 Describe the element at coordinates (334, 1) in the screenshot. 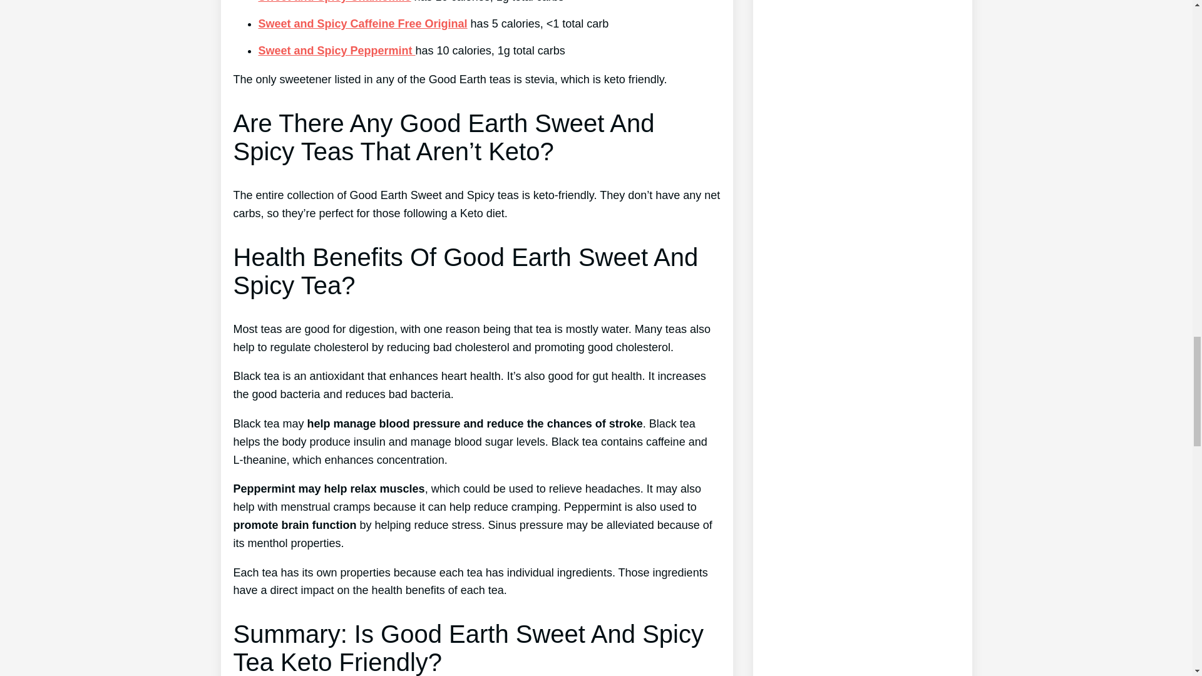

I see `Sweet and Spicy Chamomile` at that location.